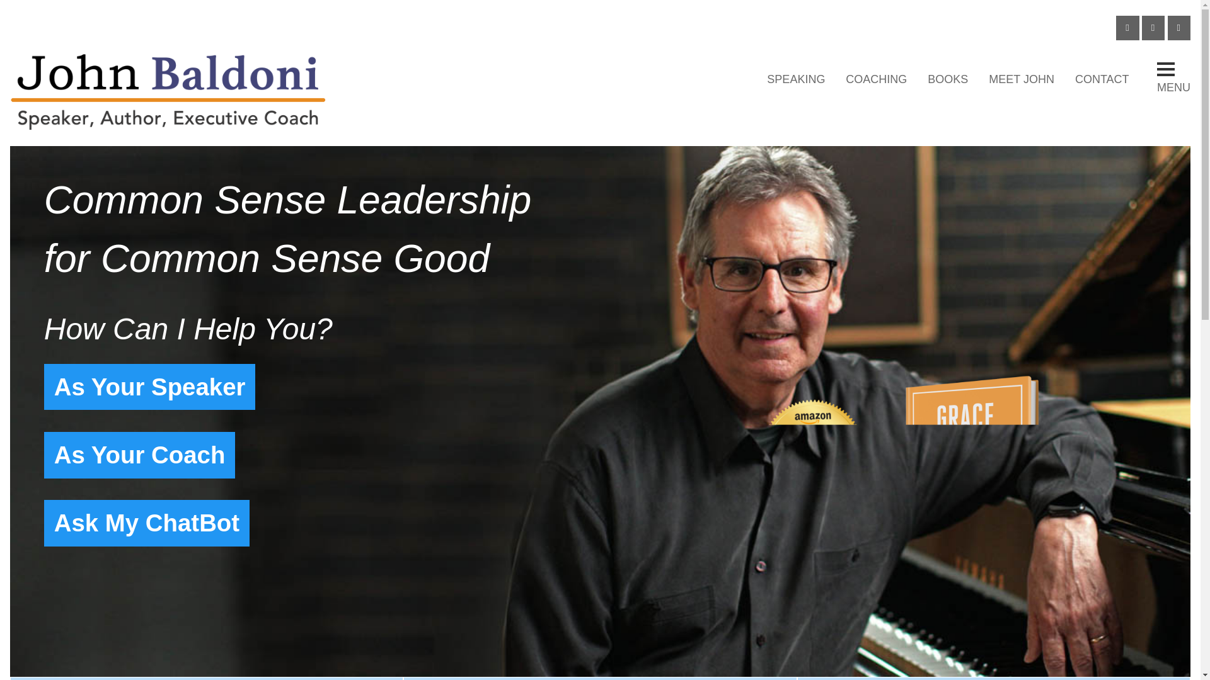  Describe the element at coordinates (876, 79) in the screenshot. I see `COACHING` at that location.